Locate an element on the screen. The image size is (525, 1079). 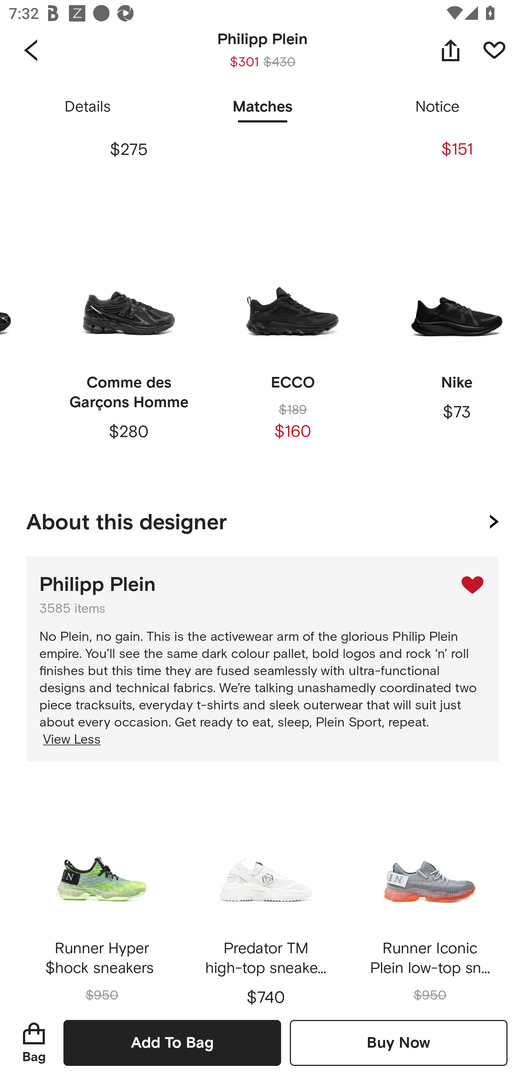
Comme des Garçons Homme $280 is located at coordinates (128, 348).